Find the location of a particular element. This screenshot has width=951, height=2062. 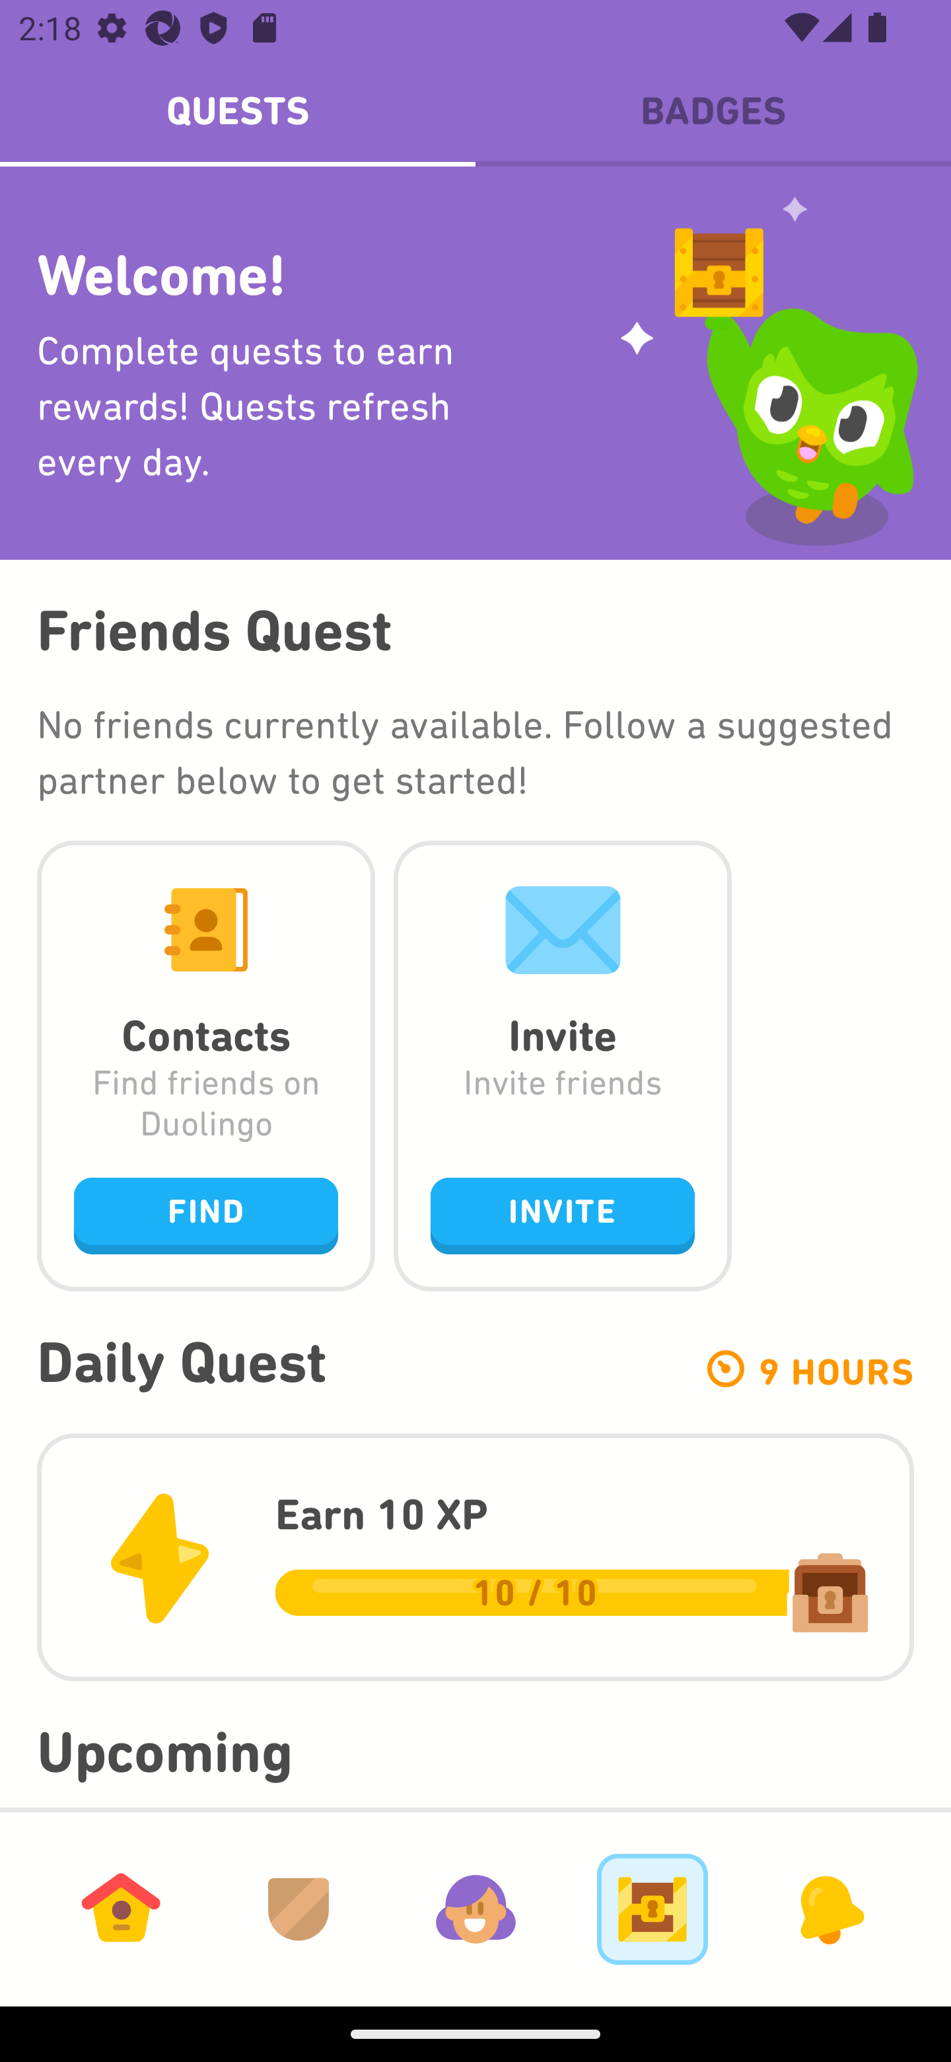

FIND is located at coordinates (206, 1215).